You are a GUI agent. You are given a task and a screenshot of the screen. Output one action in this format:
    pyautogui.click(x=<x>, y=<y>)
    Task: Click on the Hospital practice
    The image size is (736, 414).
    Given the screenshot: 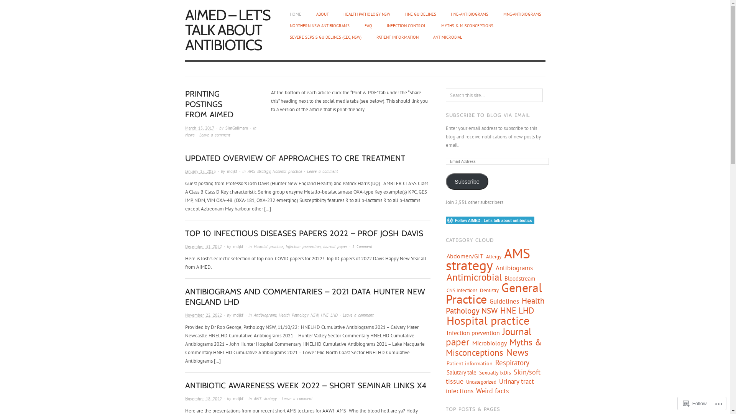 What is the action you would take?
    pyautogui.click(x=488, y=320)
    